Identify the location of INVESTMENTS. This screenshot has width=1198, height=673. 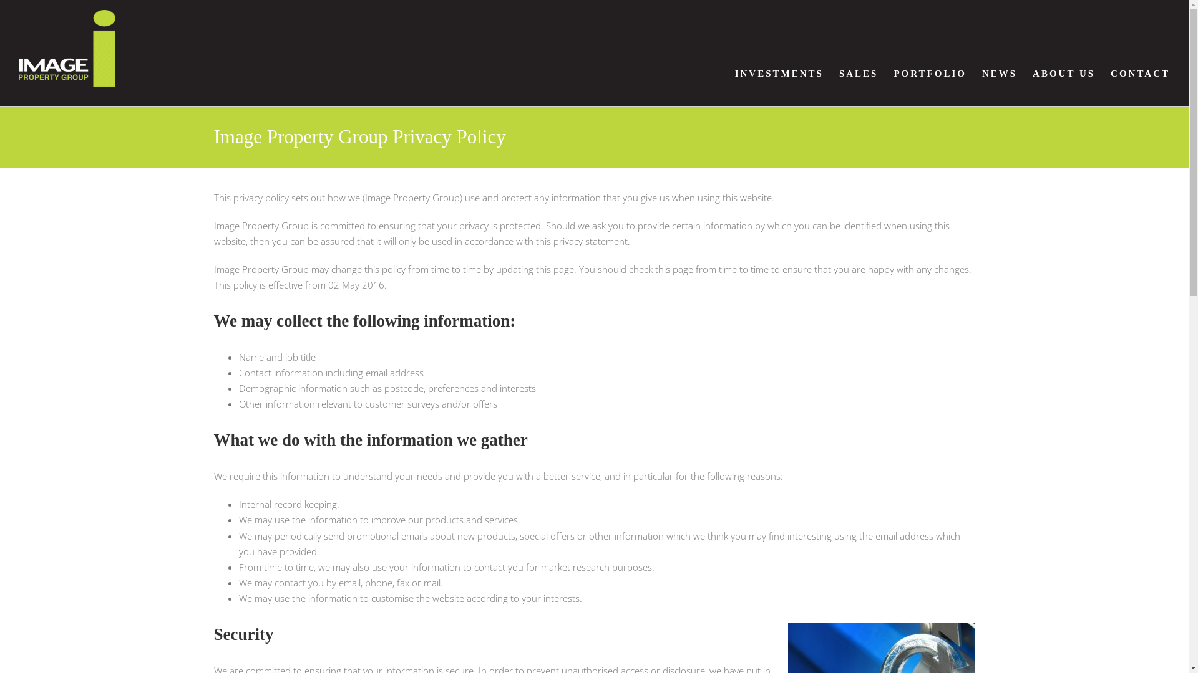
(779, 74).